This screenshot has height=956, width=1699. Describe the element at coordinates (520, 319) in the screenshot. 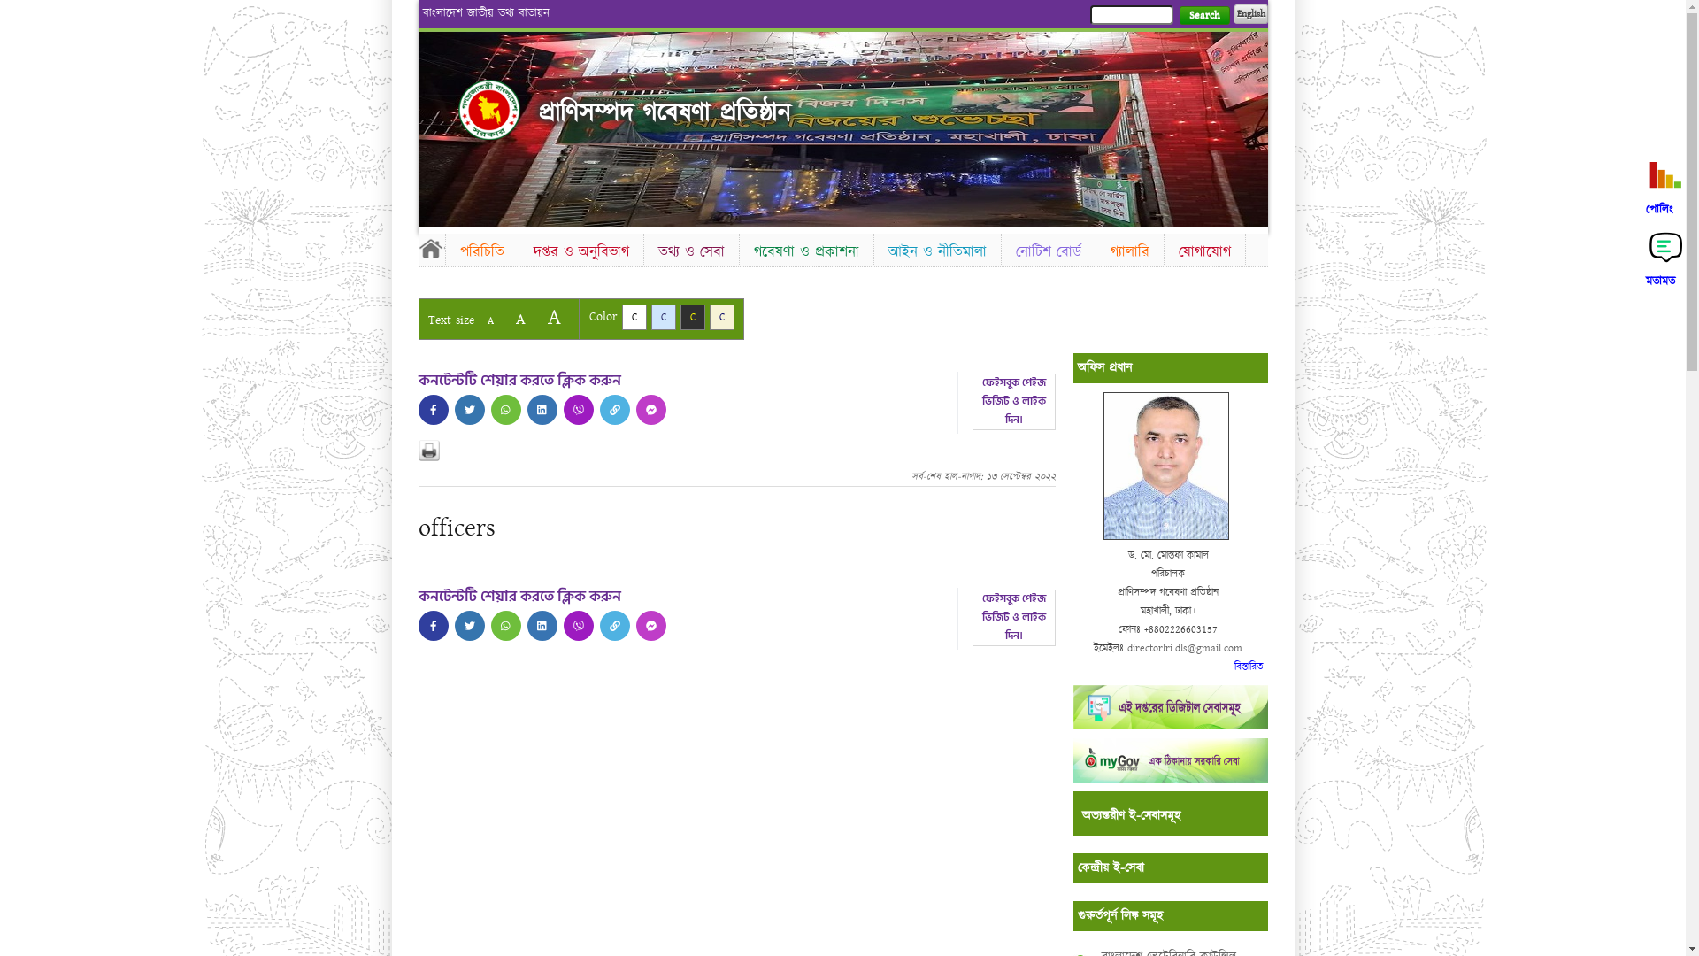

I see `A` at that location.